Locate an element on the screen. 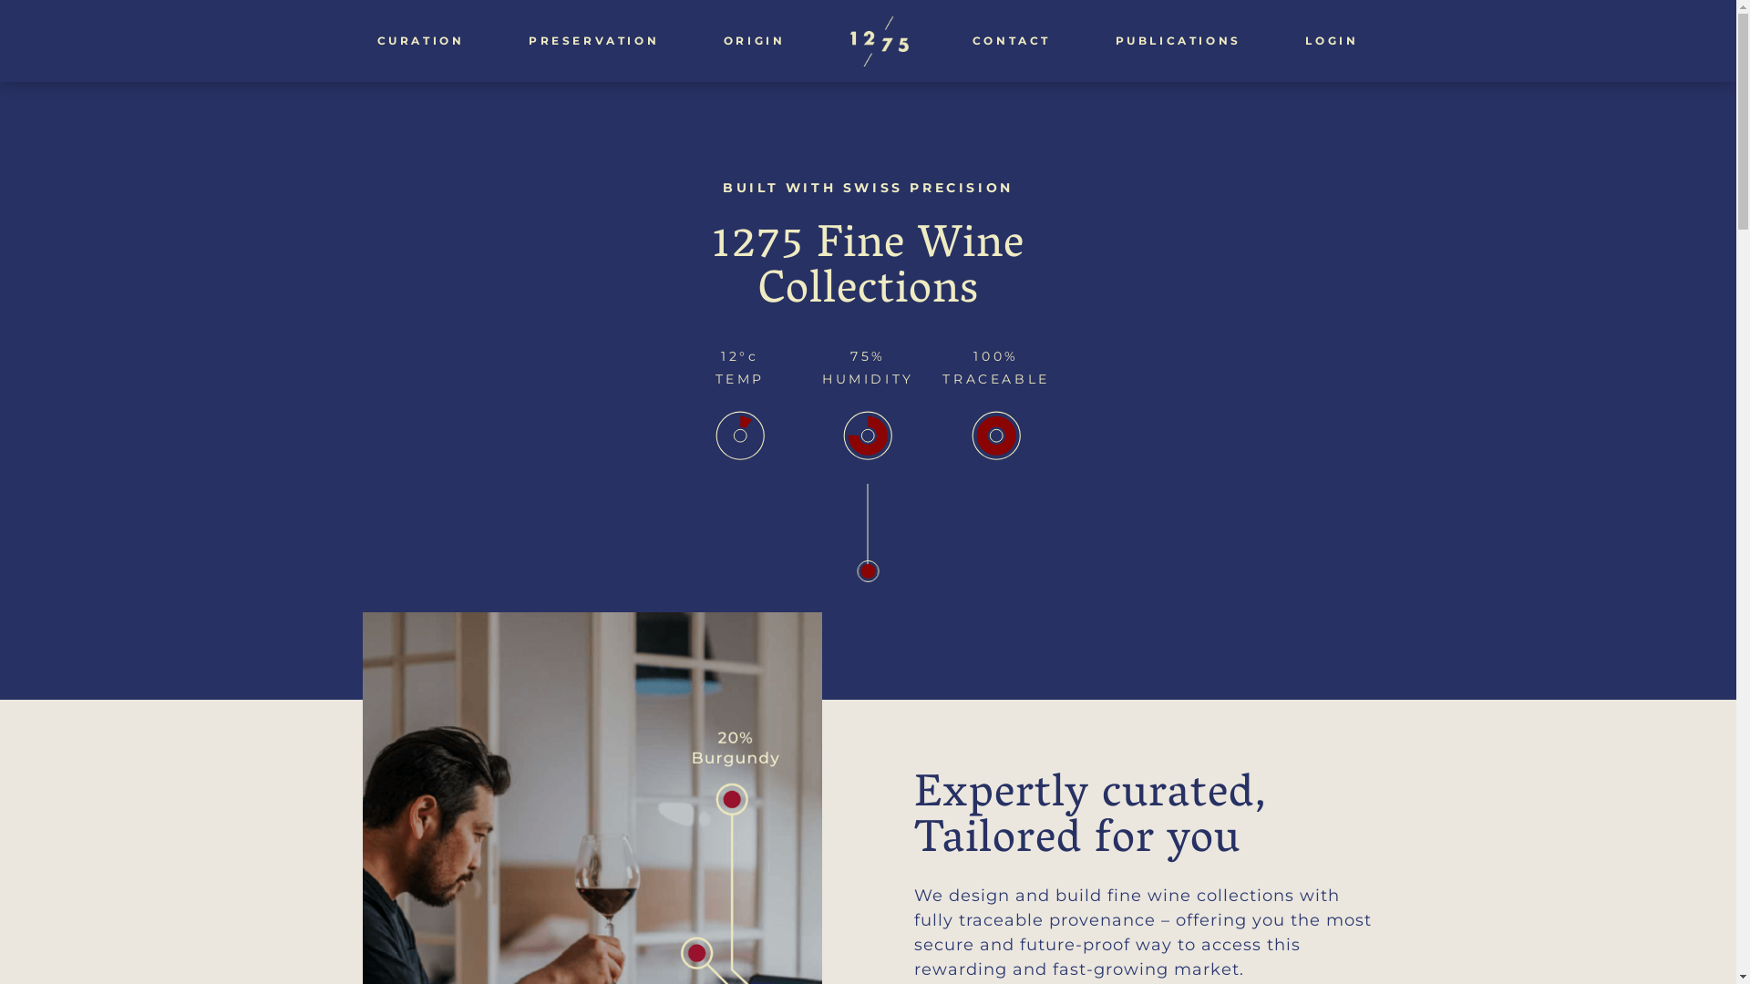 Image resolution: width=1750 pixels, height=984 pixels. CURATION is located at coordinates (421, 41).